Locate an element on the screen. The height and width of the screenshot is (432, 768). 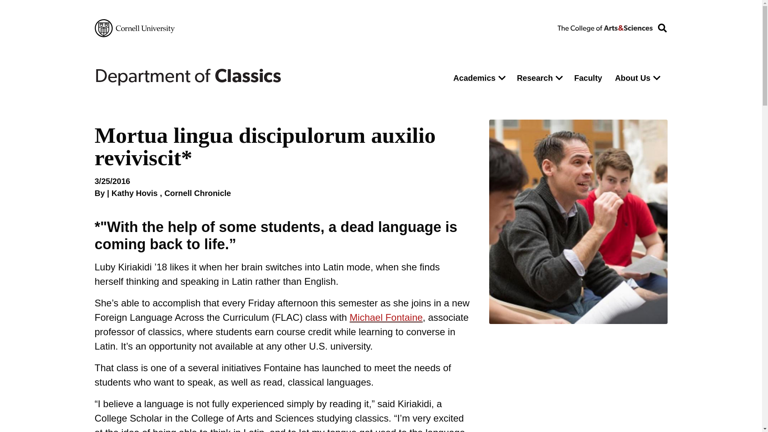
Research is located at coordinates (533, 78).